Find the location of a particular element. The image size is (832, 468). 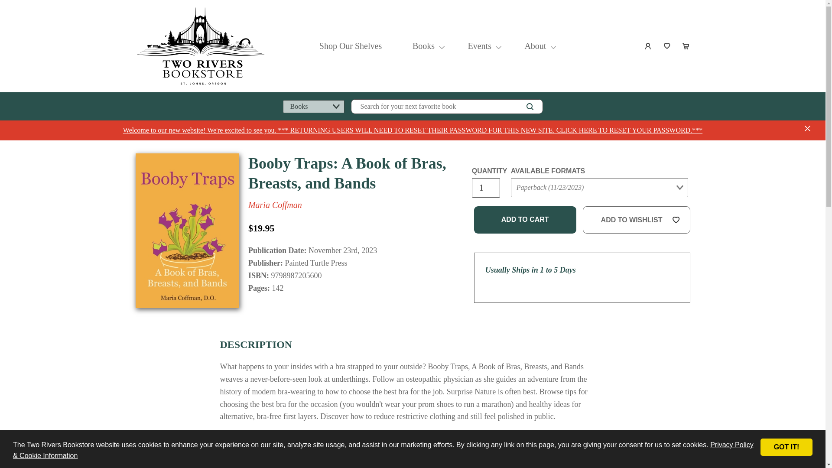

EVENTS SUB-NAVIGATION is located at coordinates (498, 45).